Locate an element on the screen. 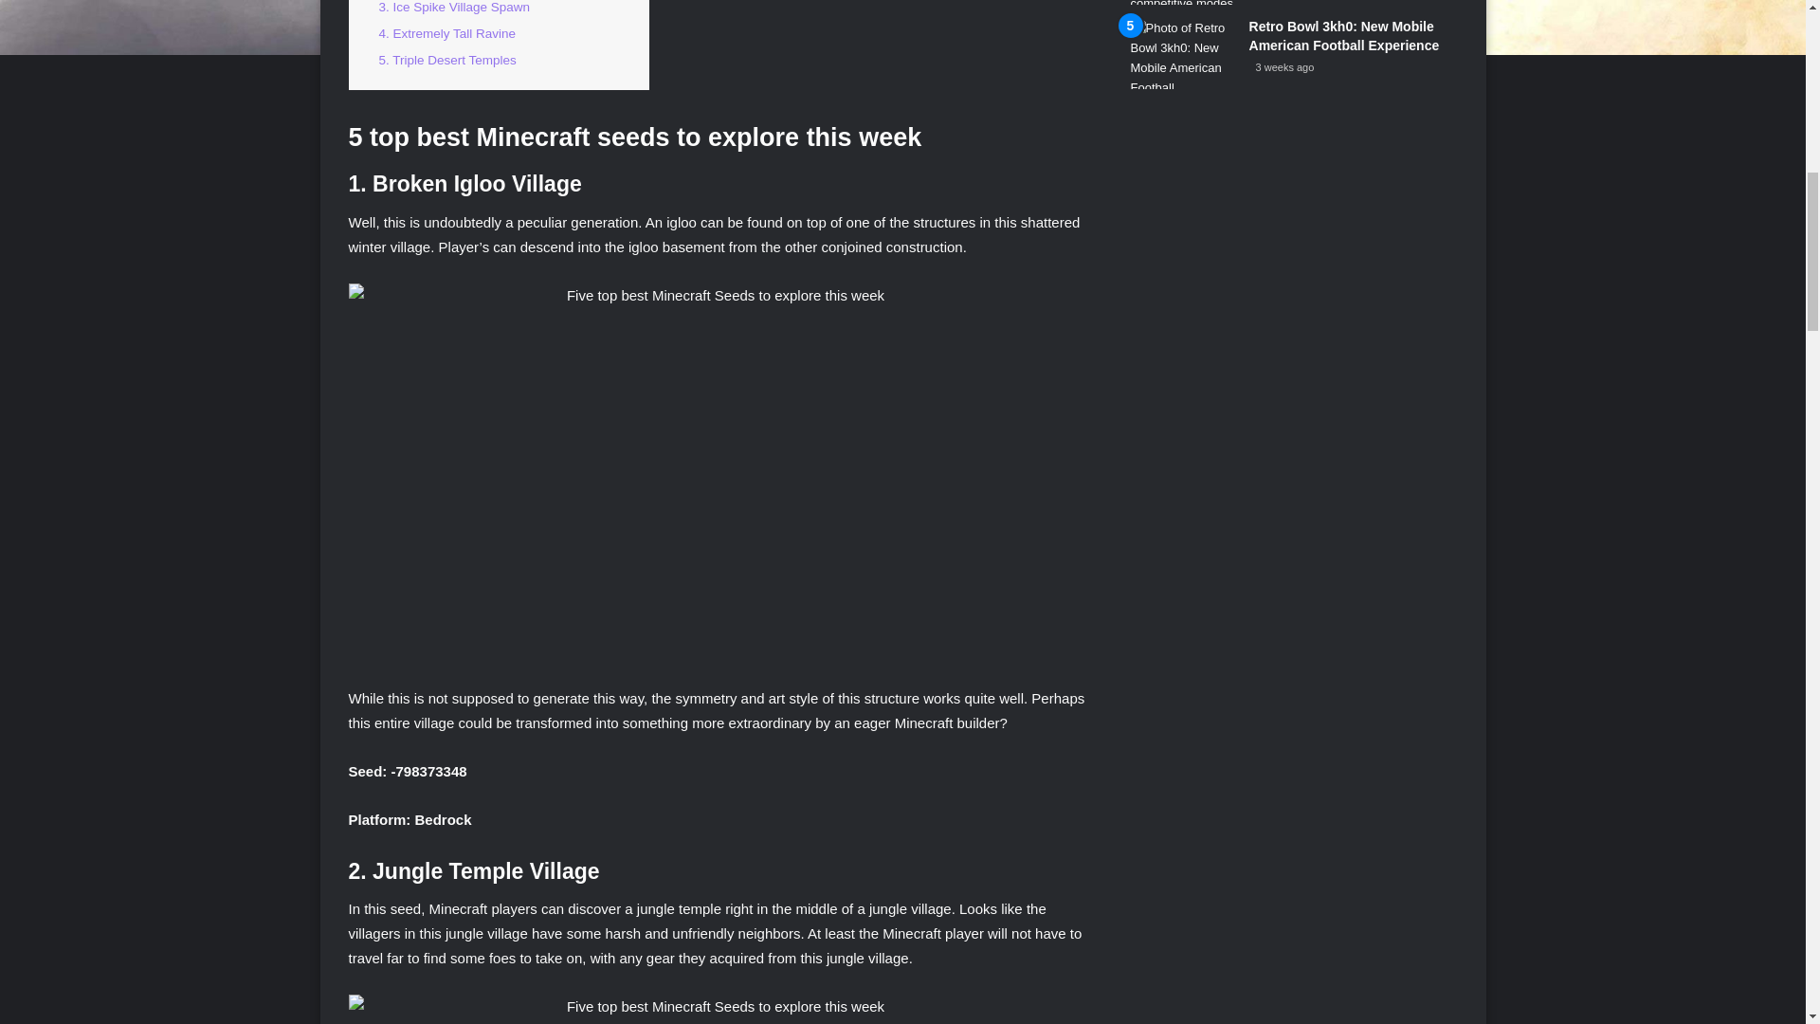  5. Triple Desert Temples is located at coordinates (447, 61).